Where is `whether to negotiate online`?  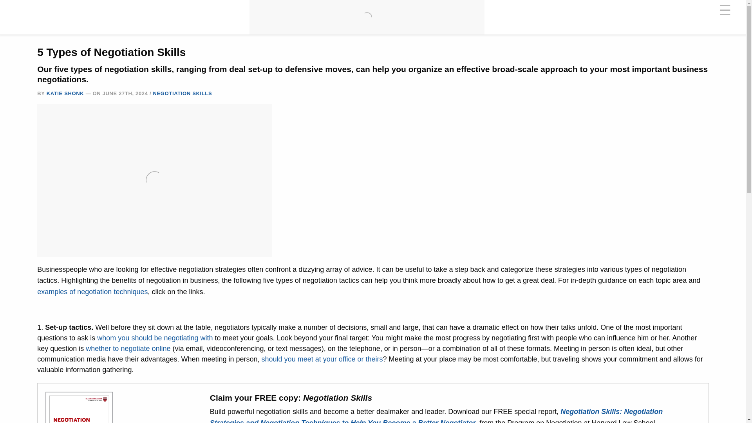 whether to negotiate online is located at coordinates (128, 349).